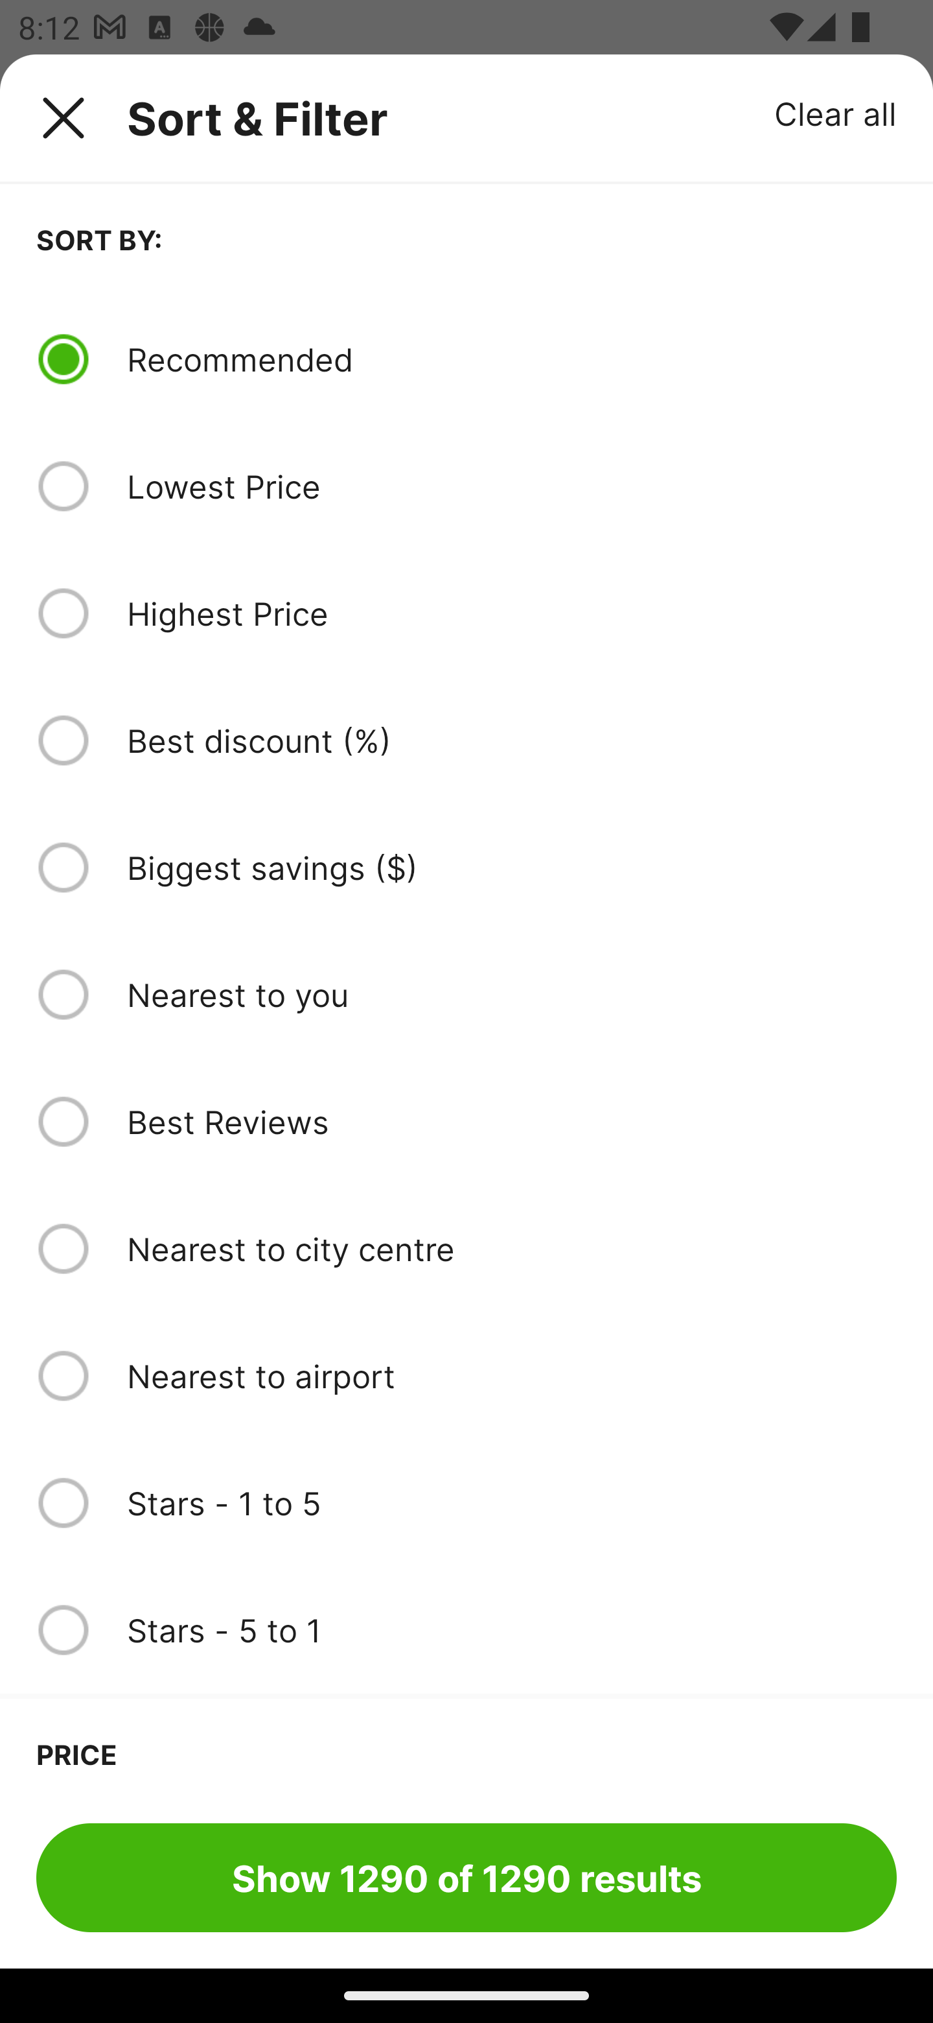 This screenshot has height=2023, width=933. What do you see at coordinates (466, 1877) in the screenshot?
I see `Show 1290 of 1290 results` at bounding box center [466, 1877].